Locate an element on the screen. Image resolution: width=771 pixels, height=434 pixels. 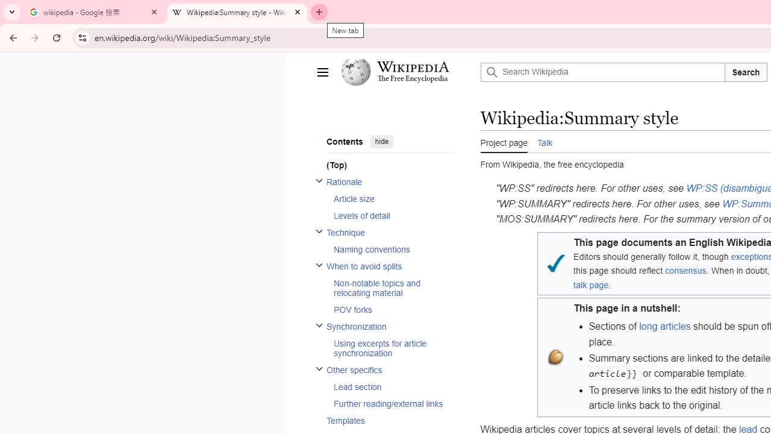
When to avoid splits is located at coordinates (391, 265).